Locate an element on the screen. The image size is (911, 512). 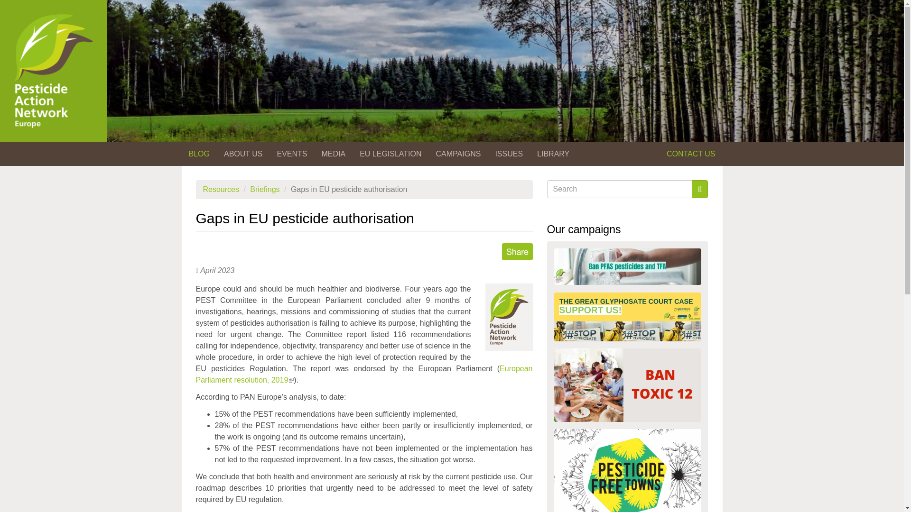
ABOUT US is located at coordinates (243, 154).